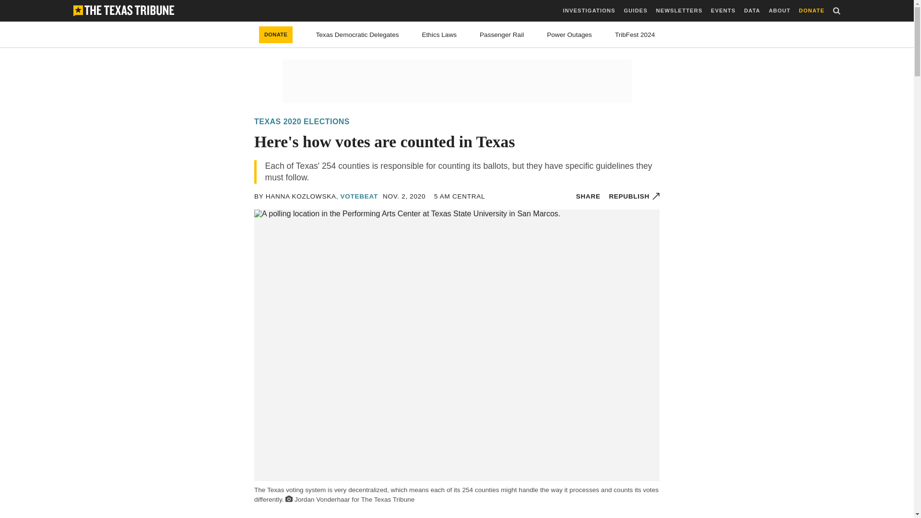  I want to click on NEWSLETTERS, so click(679, 11).